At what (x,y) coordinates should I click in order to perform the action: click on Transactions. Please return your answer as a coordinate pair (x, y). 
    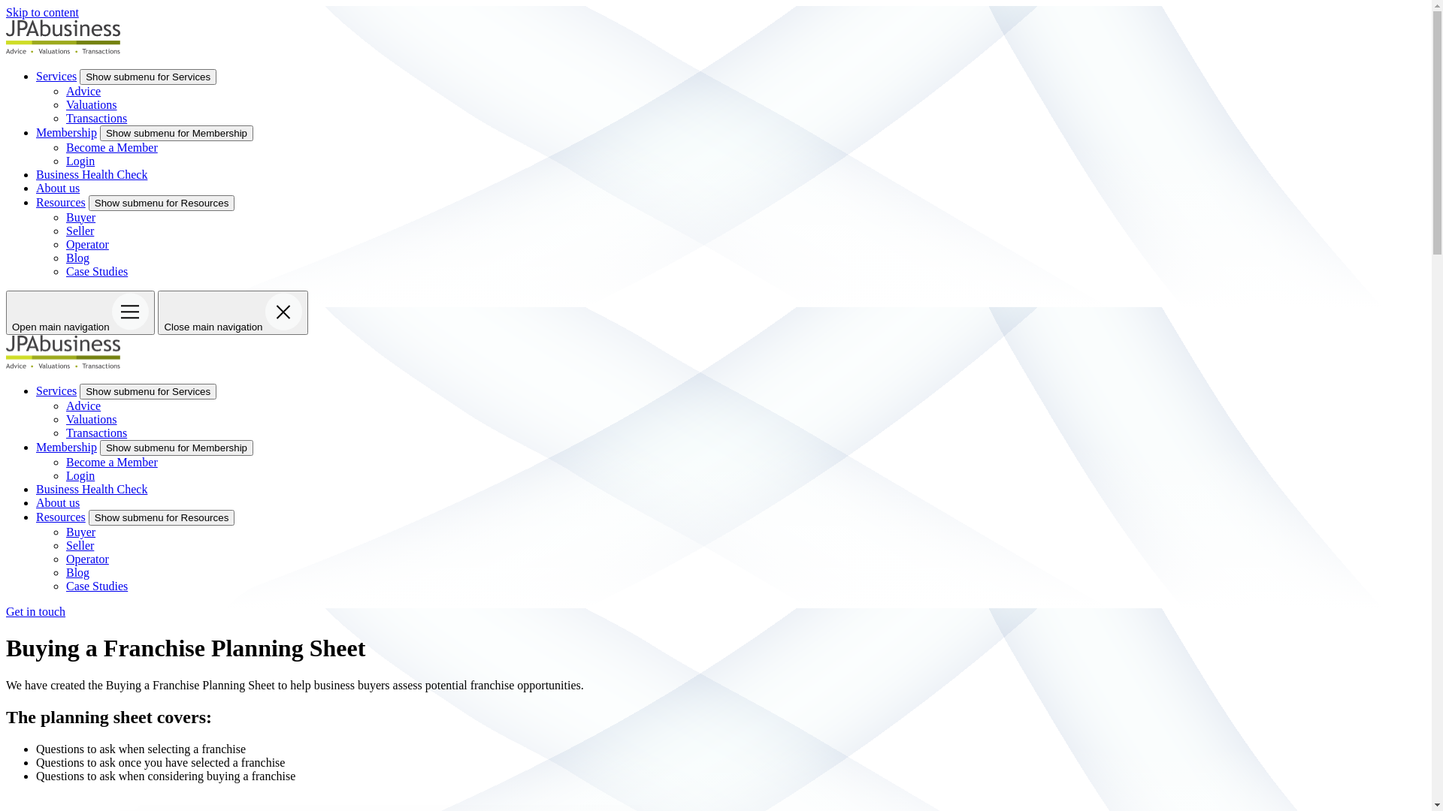
    Looking at the image, I should click on (96, 433).